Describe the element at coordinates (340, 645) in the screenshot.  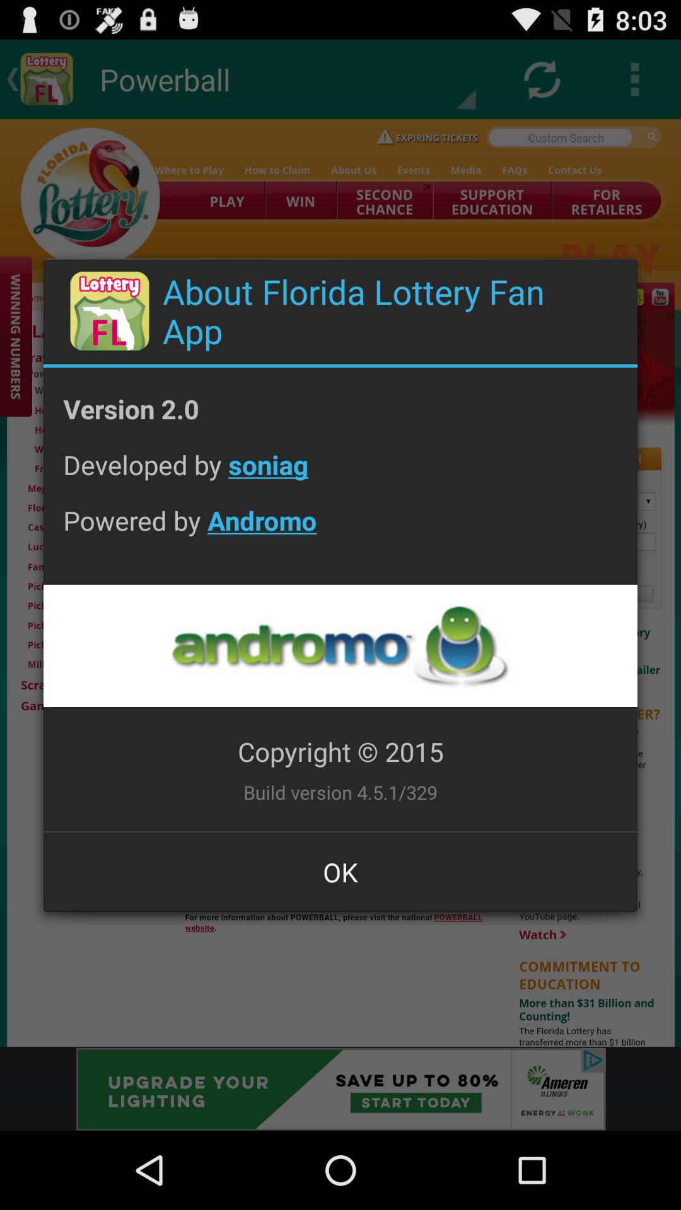
I see `designer profile page` at that location.